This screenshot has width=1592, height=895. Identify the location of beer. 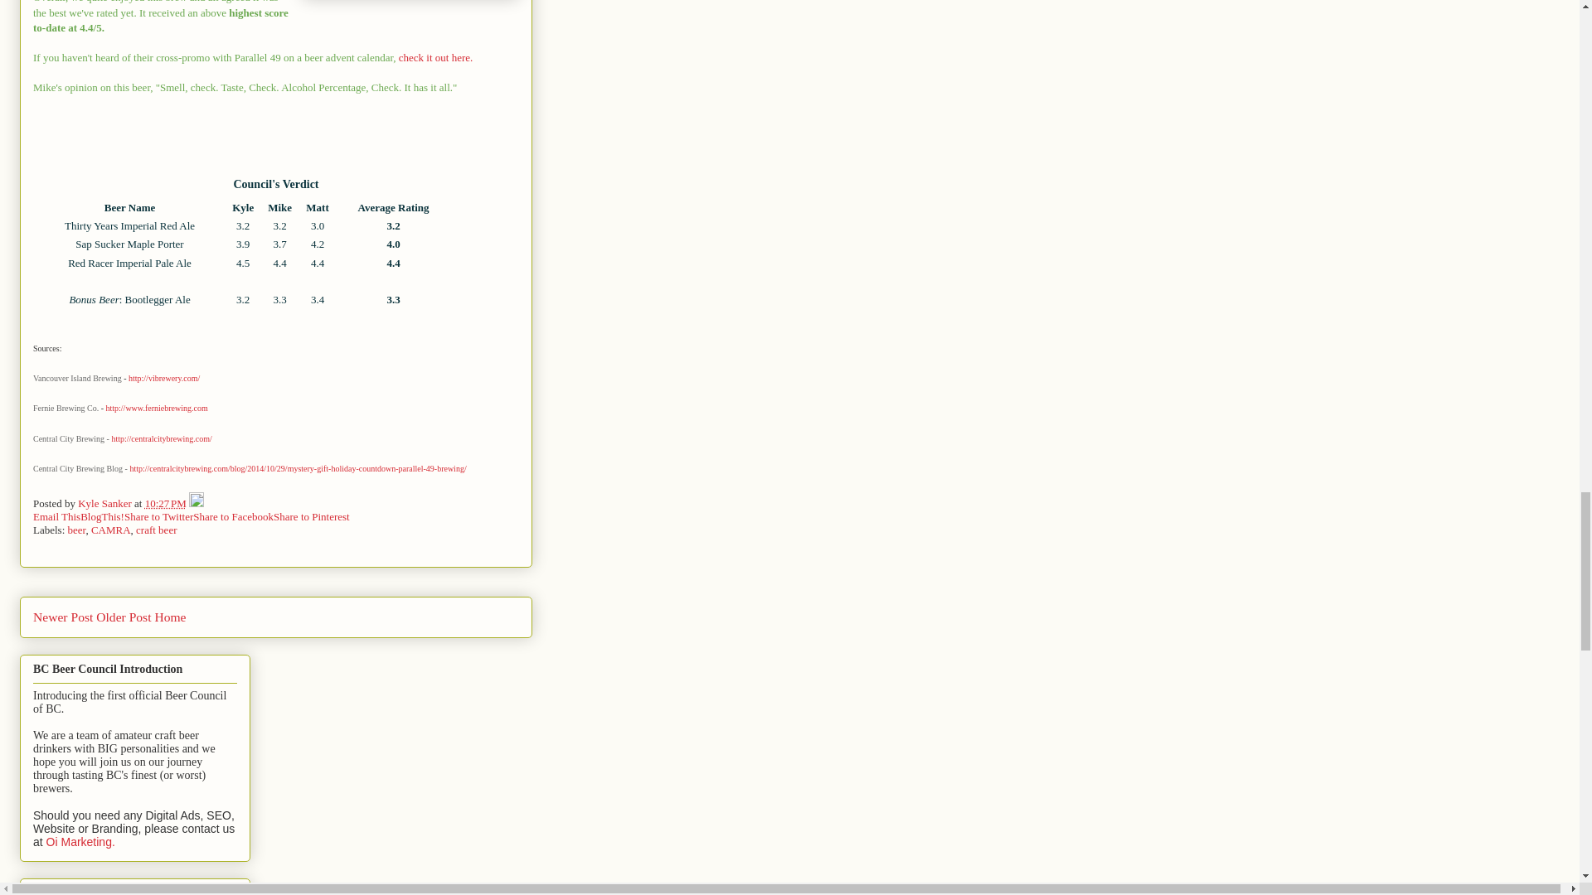
(76, 529).